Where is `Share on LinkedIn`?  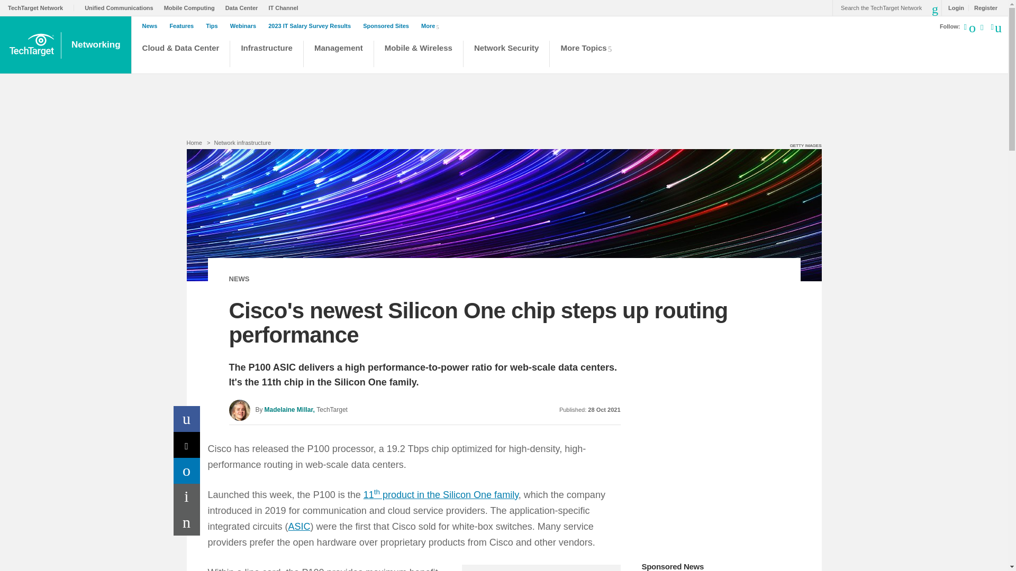 Share on LinkedIn is located at coordinates (187, 471).